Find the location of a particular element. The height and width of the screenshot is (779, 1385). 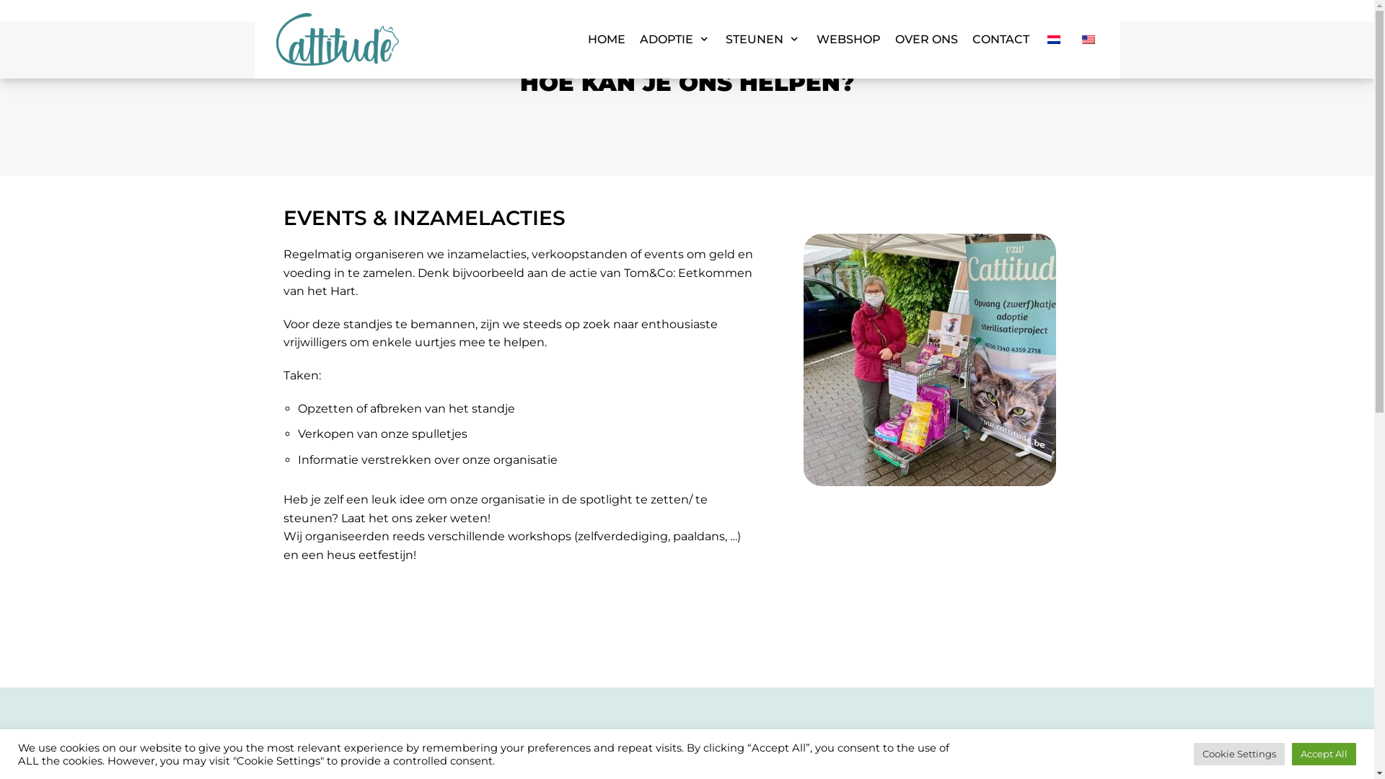

Meteen naar de inhoud is located at coordinates (14, 30).